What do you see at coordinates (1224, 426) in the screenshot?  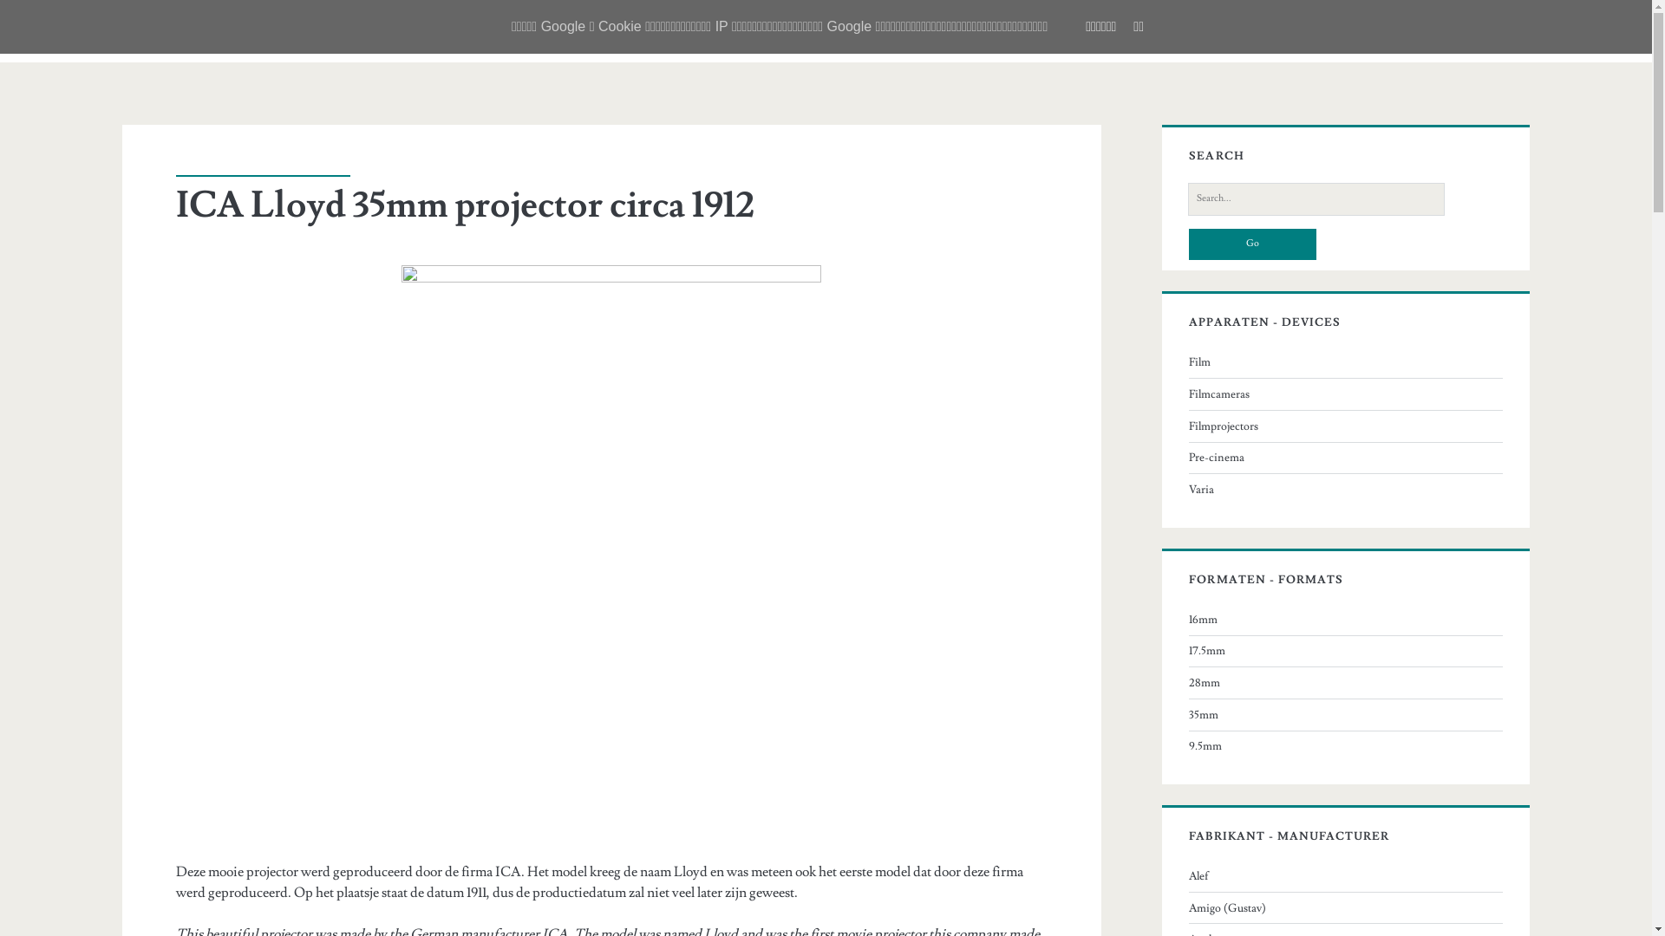 I see `Filmprojectors` at bounding box center [1224, 426].